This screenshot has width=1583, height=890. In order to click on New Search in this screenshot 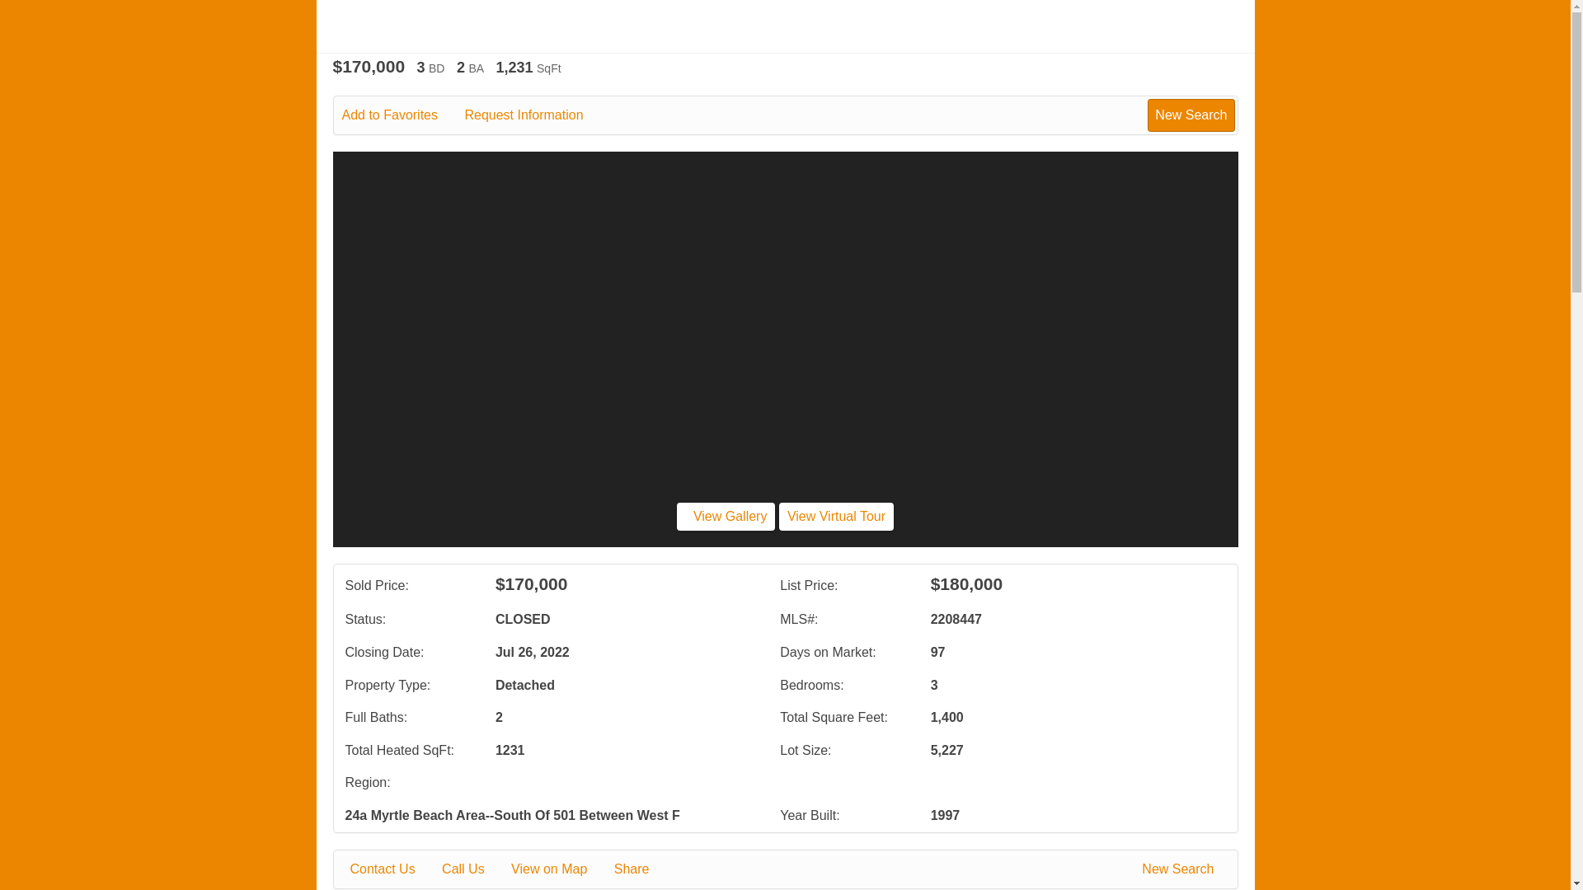, I will do `click(1191, 115)`.